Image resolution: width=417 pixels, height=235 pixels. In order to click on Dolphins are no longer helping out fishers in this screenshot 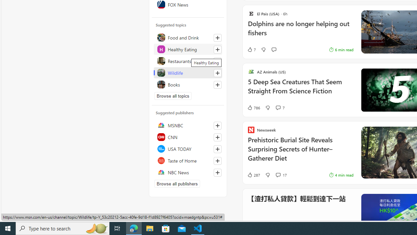, I will do `click(300, 32)`.